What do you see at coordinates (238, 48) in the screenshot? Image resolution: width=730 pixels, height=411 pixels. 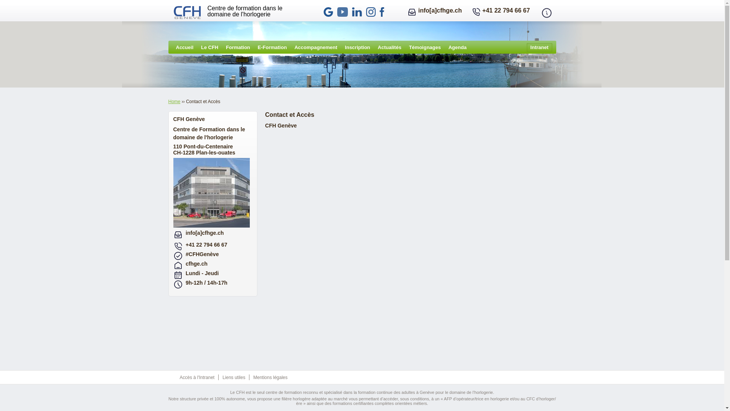 I see `Formation` at bounding box center [238, 48].